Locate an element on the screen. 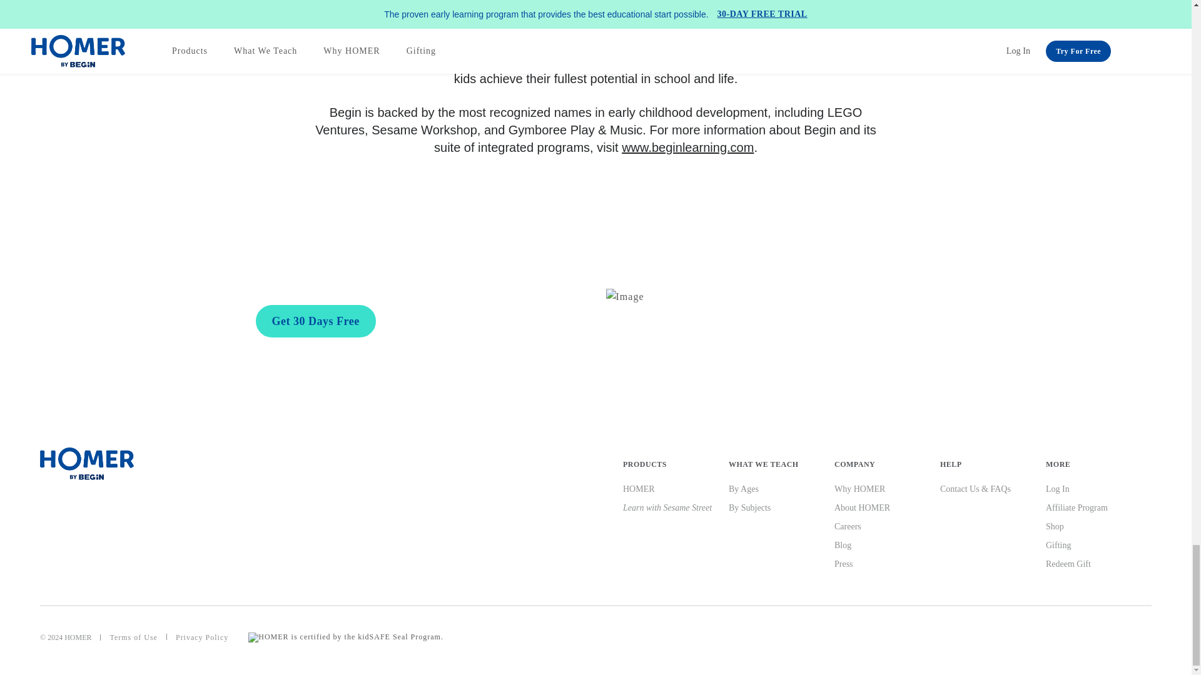 The width and height of the screenshot is (1201, 675). Learn with Sesame Street is located at coordinates (667, 507).